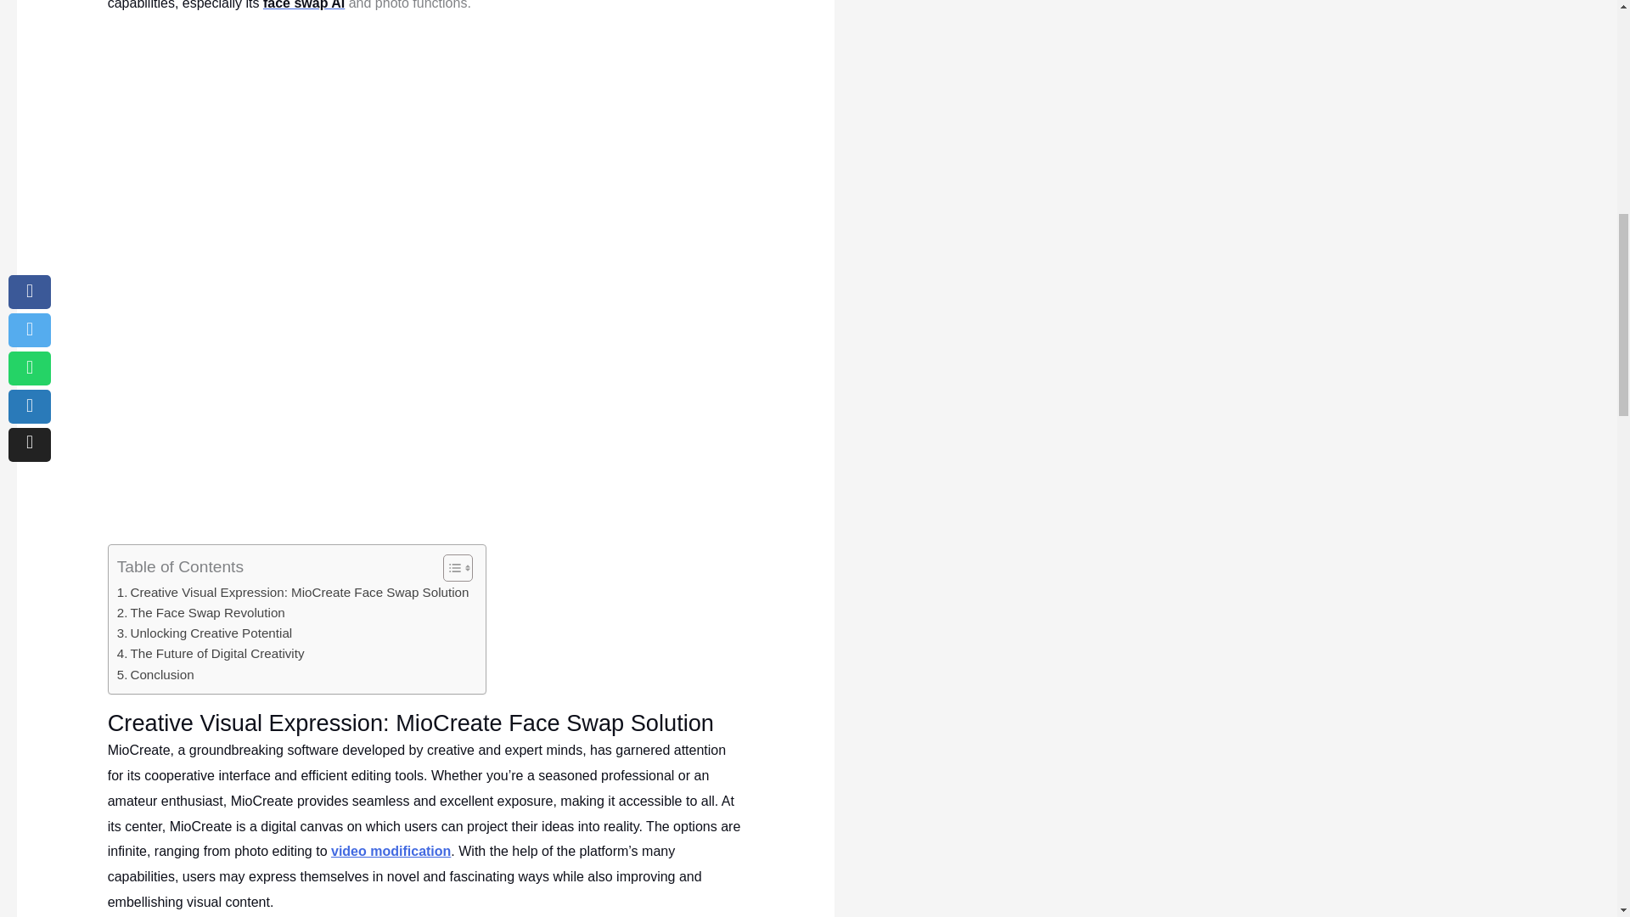 The height and width of the screenshot is (917, 1630). I want to click on video modification, so click(391, 851).